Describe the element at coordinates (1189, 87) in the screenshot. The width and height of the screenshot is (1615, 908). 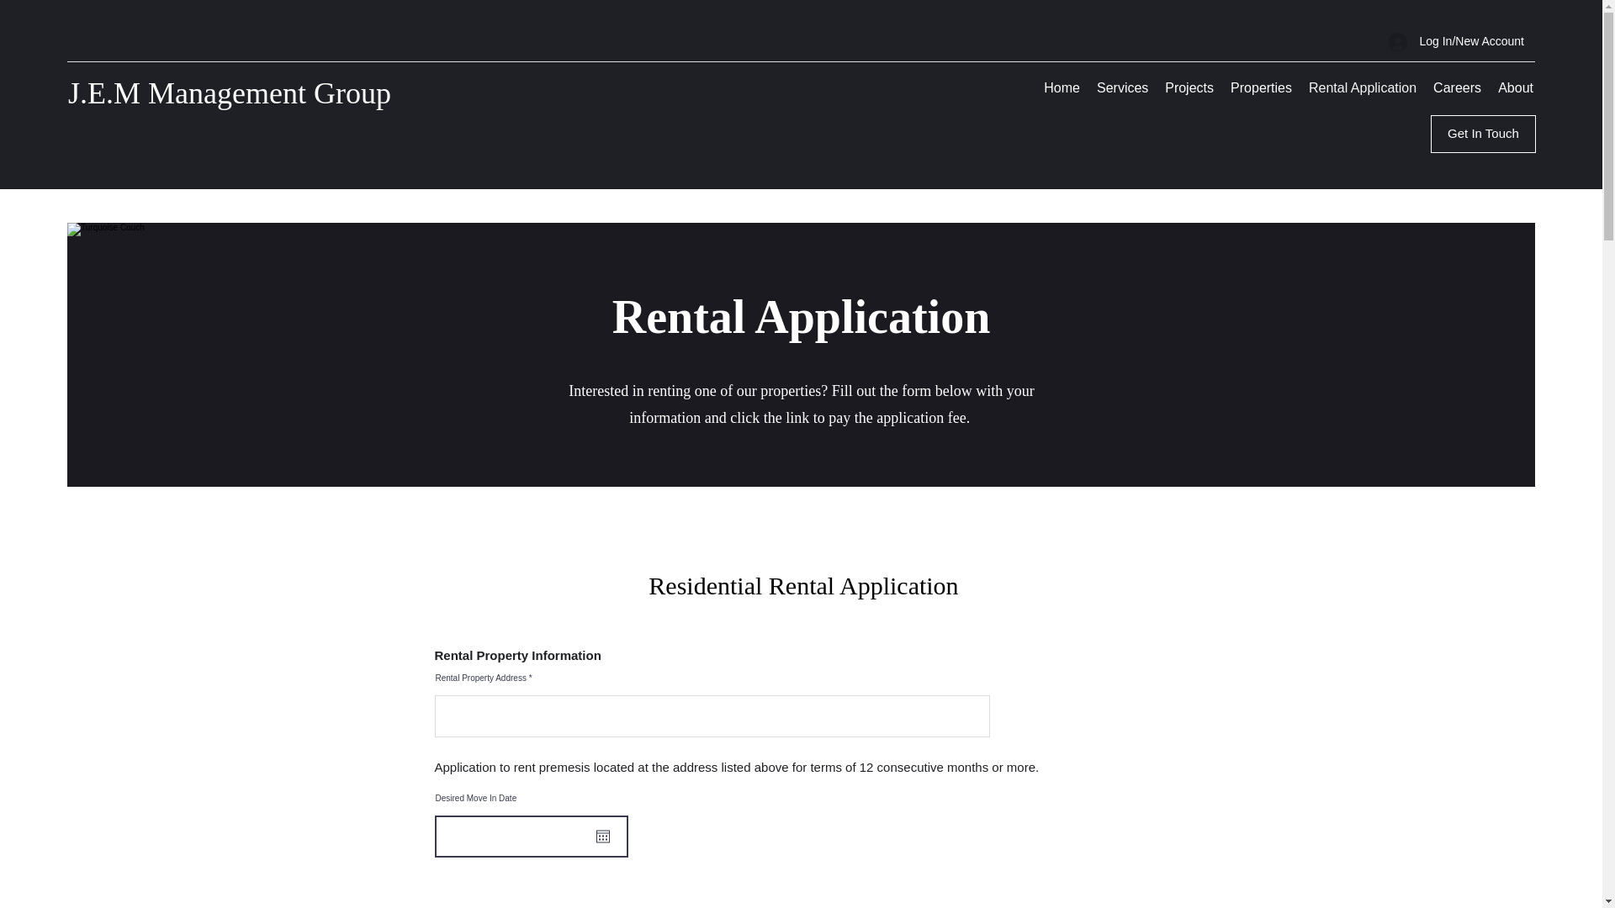
I see `Projects` at that location.